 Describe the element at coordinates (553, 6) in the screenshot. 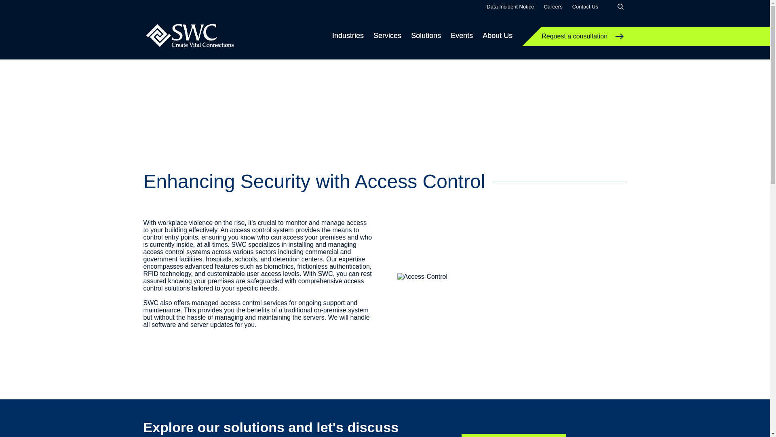

I see `Careers` at that location.